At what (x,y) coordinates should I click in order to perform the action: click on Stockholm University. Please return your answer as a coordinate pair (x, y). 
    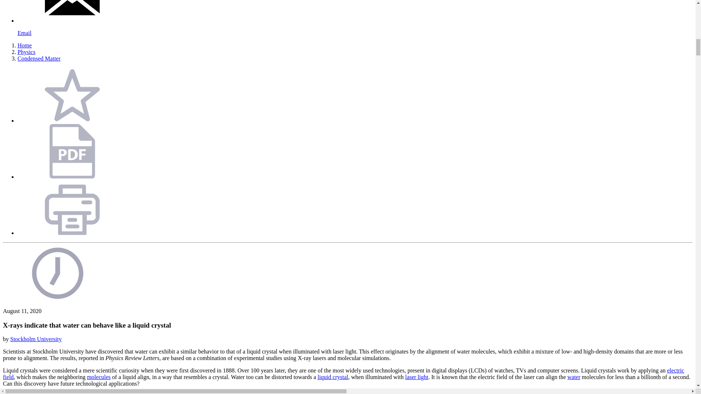
    Looking at the image, I should click on (36, 339).